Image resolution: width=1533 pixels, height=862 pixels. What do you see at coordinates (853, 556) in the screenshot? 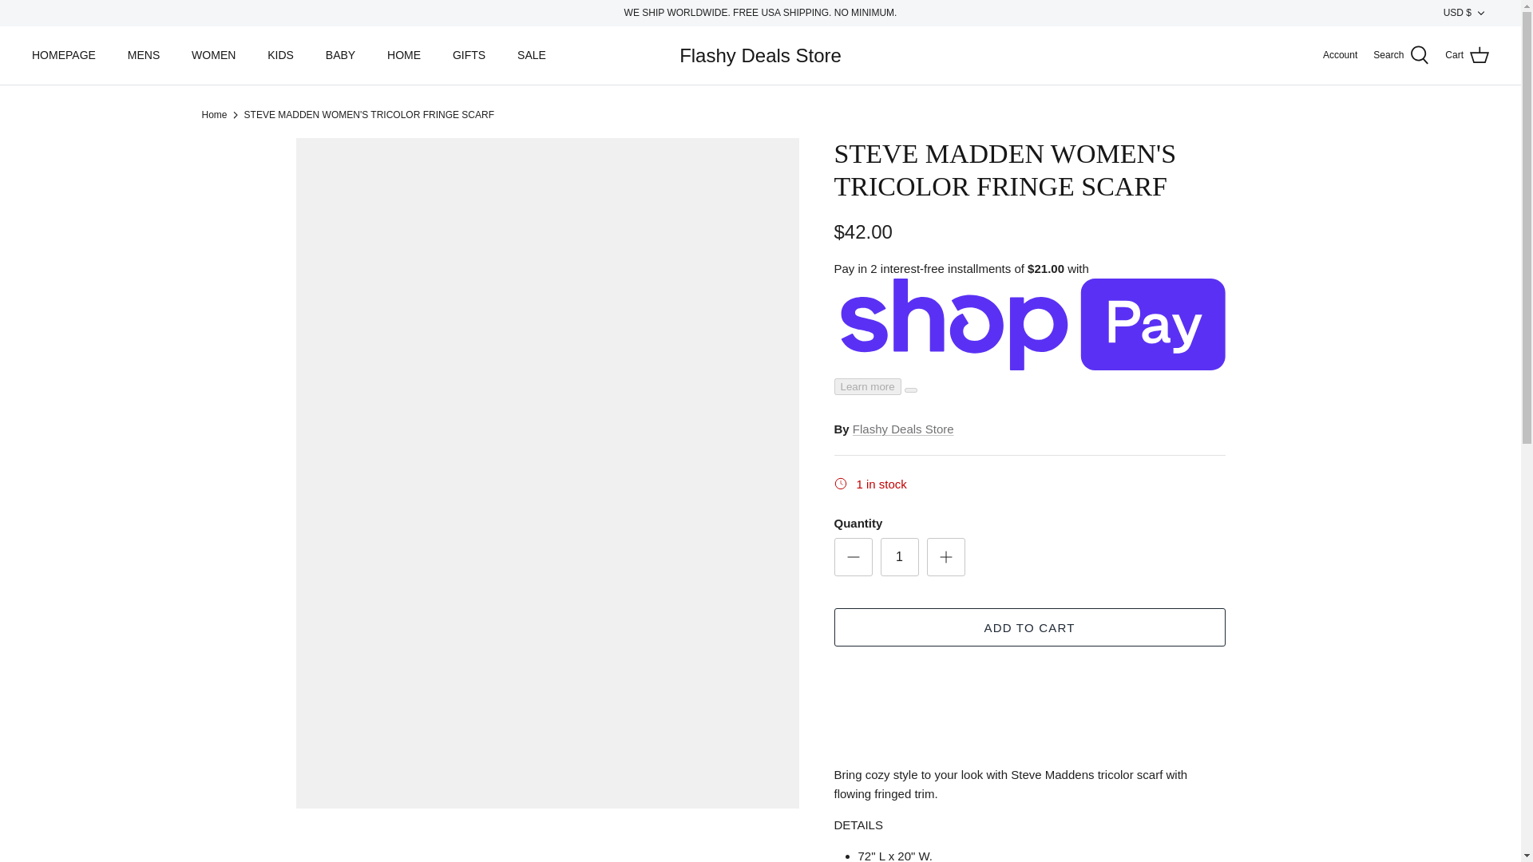
I see `Minus` at bounding box center [853, 556].